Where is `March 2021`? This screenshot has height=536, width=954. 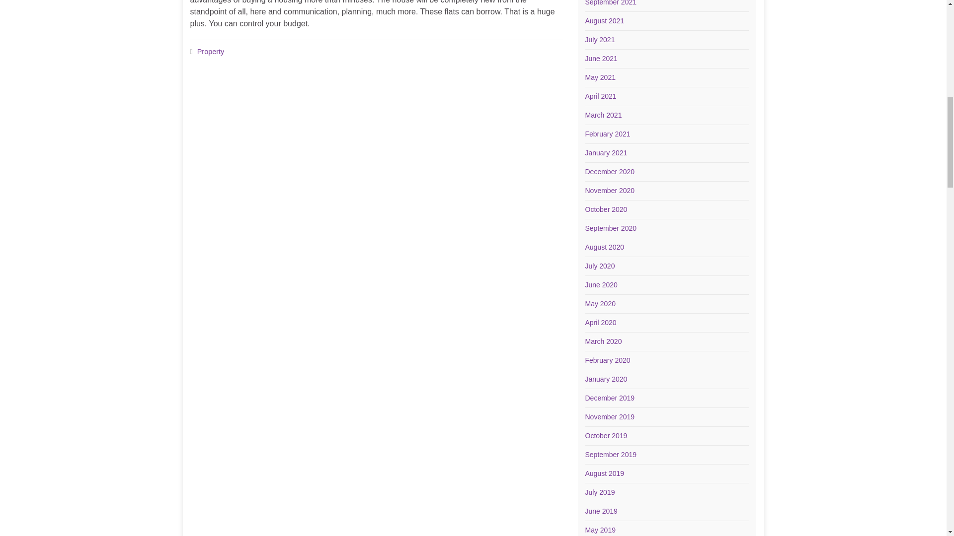 March 2021 is located at coordinates (603, 115).